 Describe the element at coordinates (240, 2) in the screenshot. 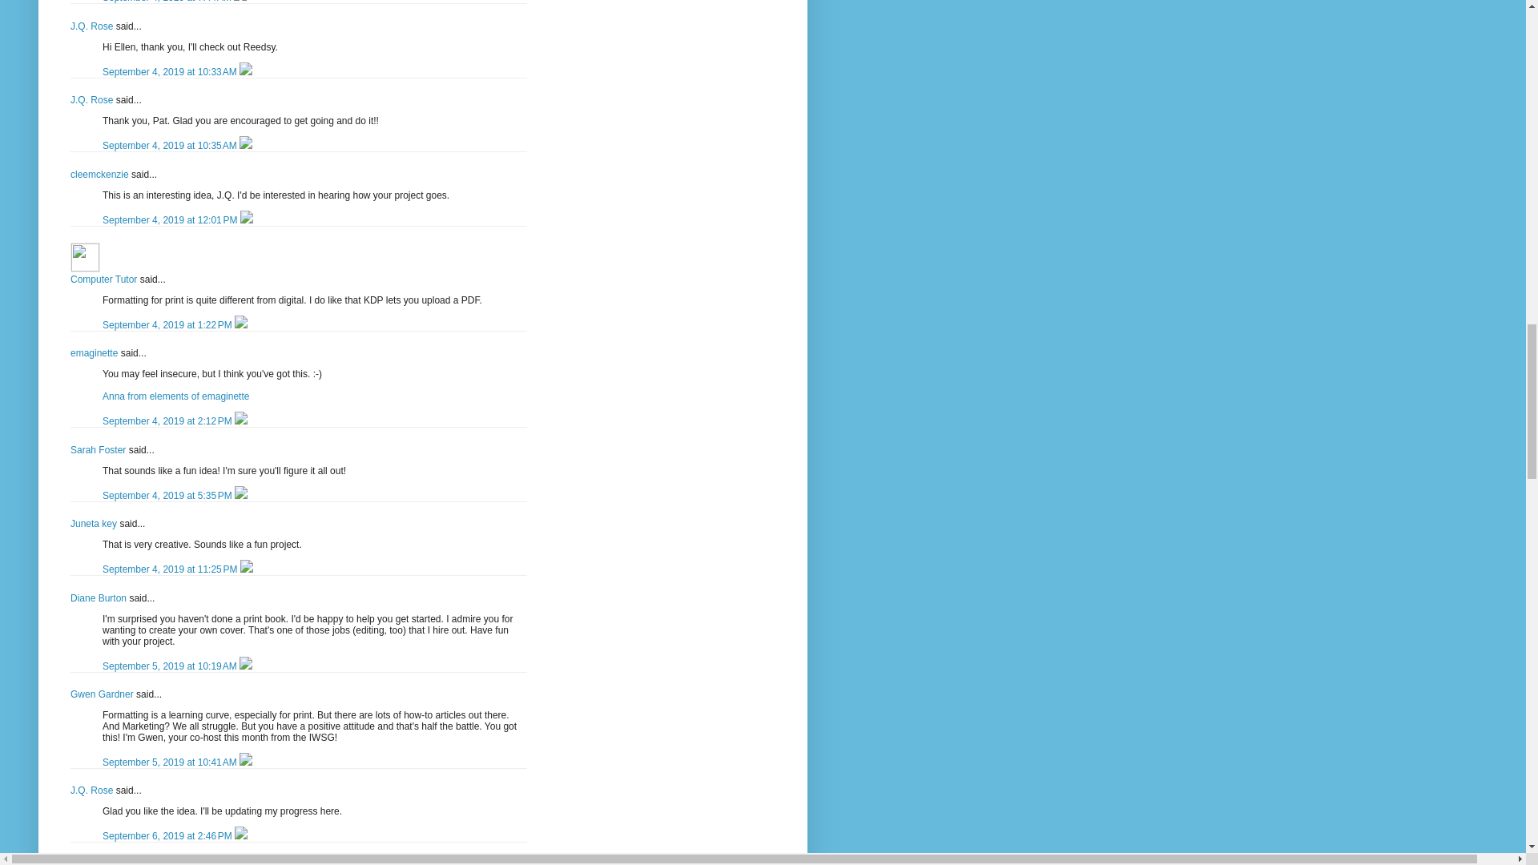

I see `Delete Comment` at that location.